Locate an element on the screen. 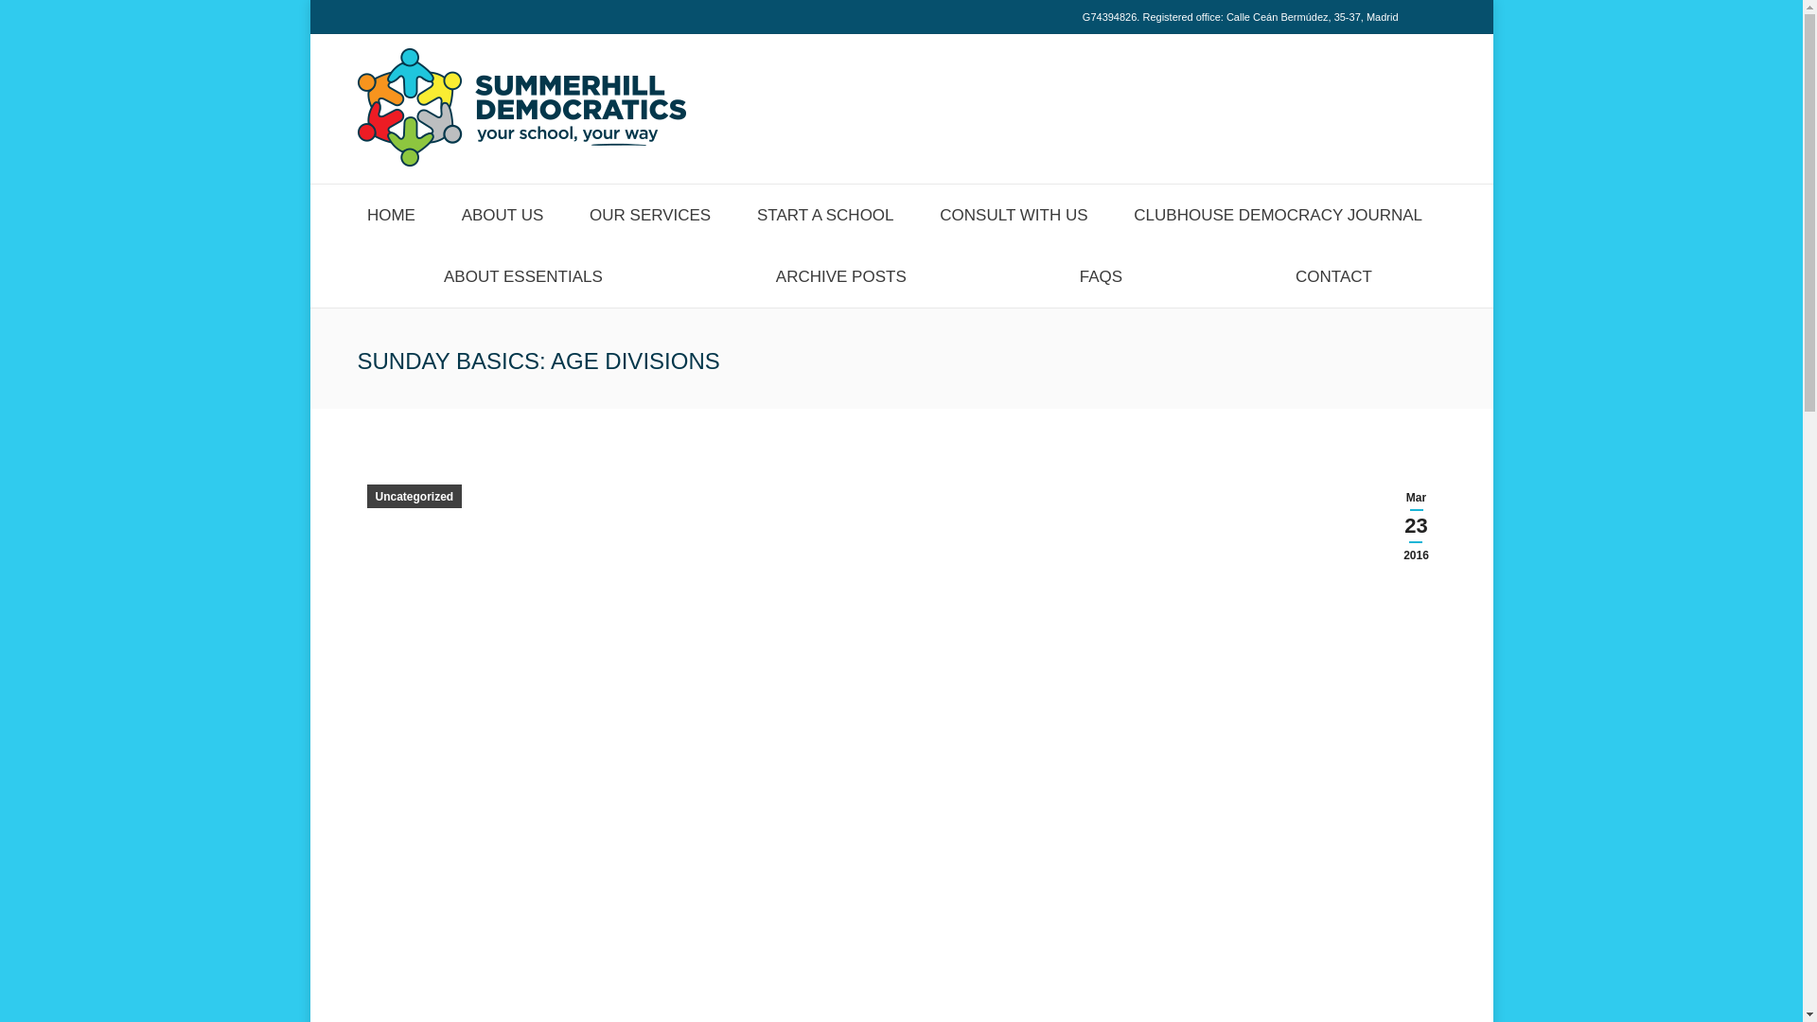 The image size is (1817, 1022). START A SCHOOL is located at coordinates (825, 214).